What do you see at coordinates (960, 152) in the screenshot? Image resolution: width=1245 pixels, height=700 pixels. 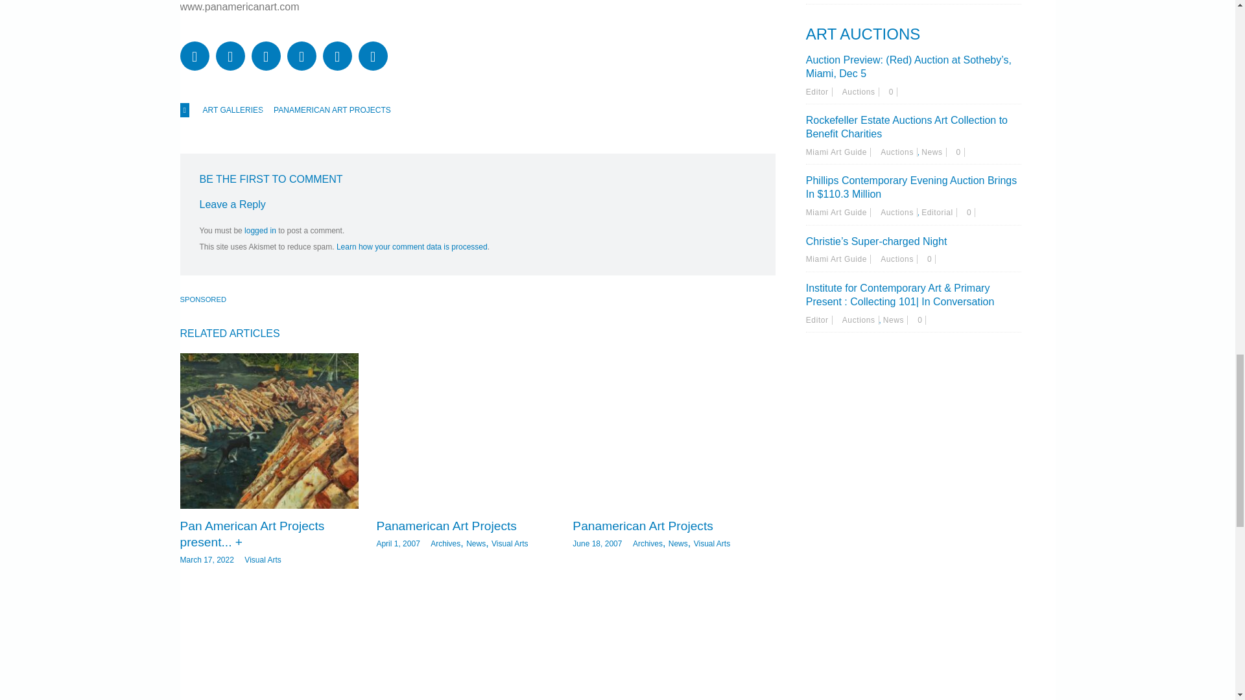 I see `0` at bounding box center [960, 152].